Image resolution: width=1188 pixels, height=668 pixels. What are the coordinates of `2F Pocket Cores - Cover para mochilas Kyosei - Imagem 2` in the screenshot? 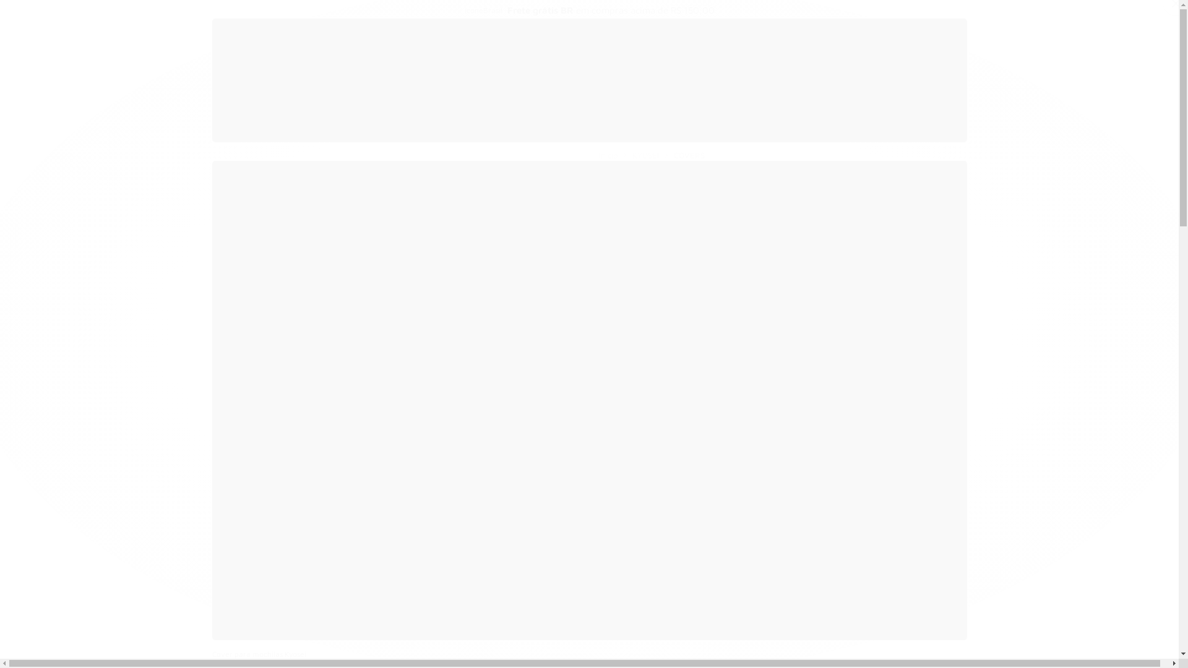 It's located at (341, 615).